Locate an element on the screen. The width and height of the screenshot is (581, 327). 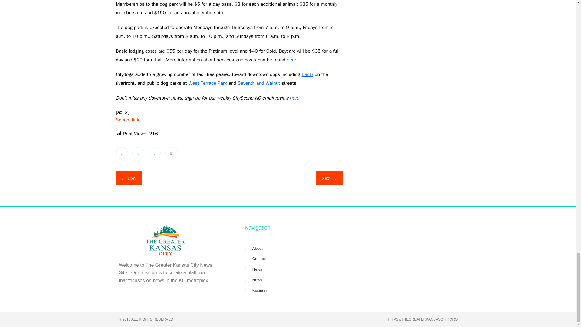
Source link is located at coordinates (127, 120).